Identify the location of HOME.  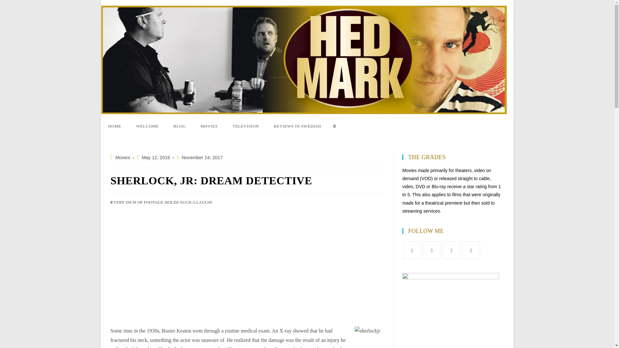
(114, 126).